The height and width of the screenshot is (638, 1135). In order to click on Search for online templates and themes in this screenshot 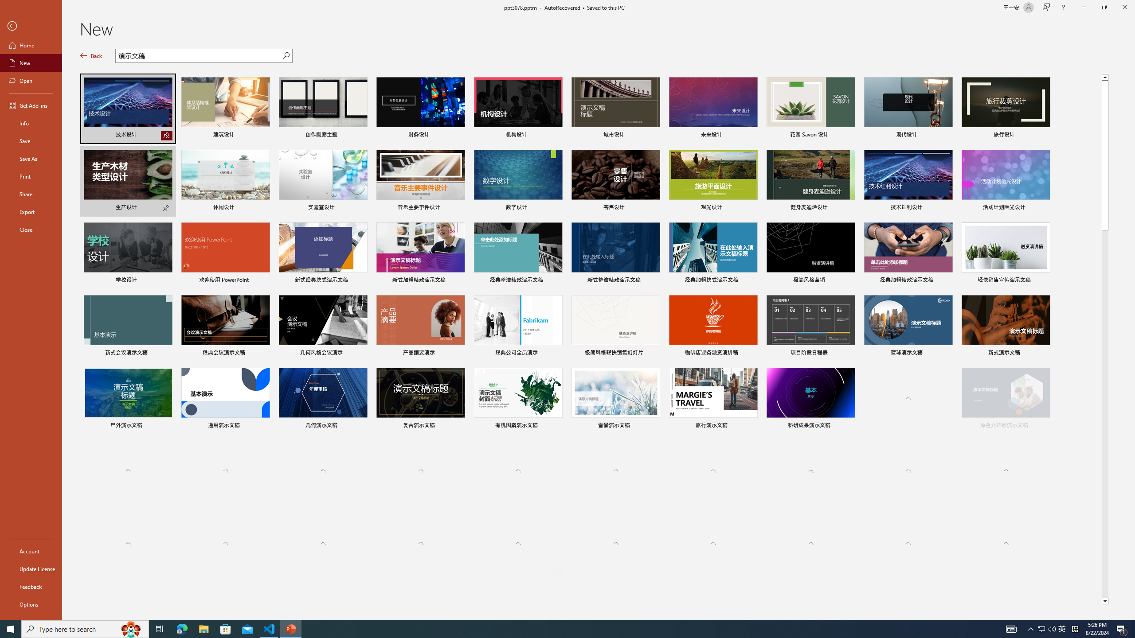, I will do `click(199, 57)`.